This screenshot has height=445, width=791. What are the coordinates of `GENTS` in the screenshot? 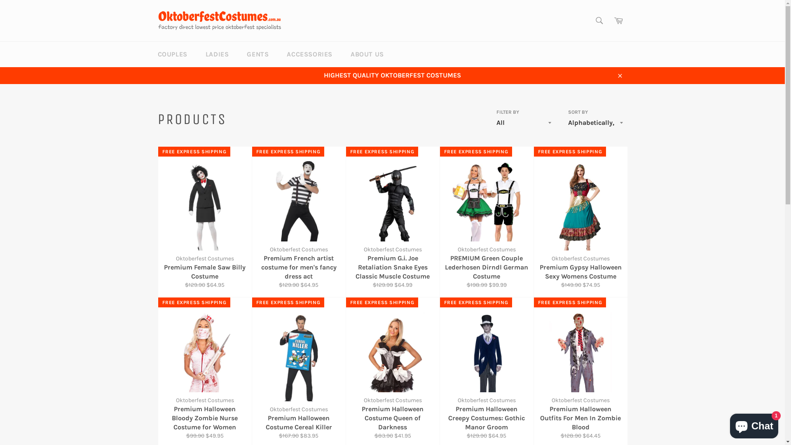 It's located at (258, 54).